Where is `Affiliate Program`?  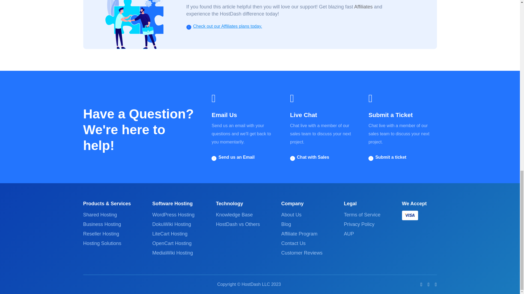
Affiliate Program is located at coordinates (299, 234).